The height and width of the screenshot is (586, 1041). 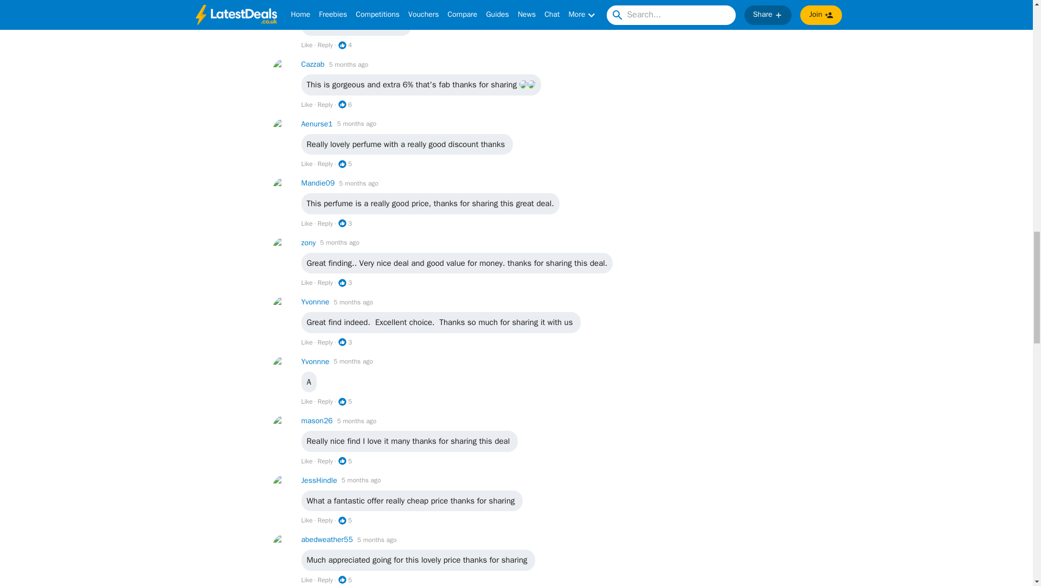 I want to click on JessHindle, so click(x=319, y=480).